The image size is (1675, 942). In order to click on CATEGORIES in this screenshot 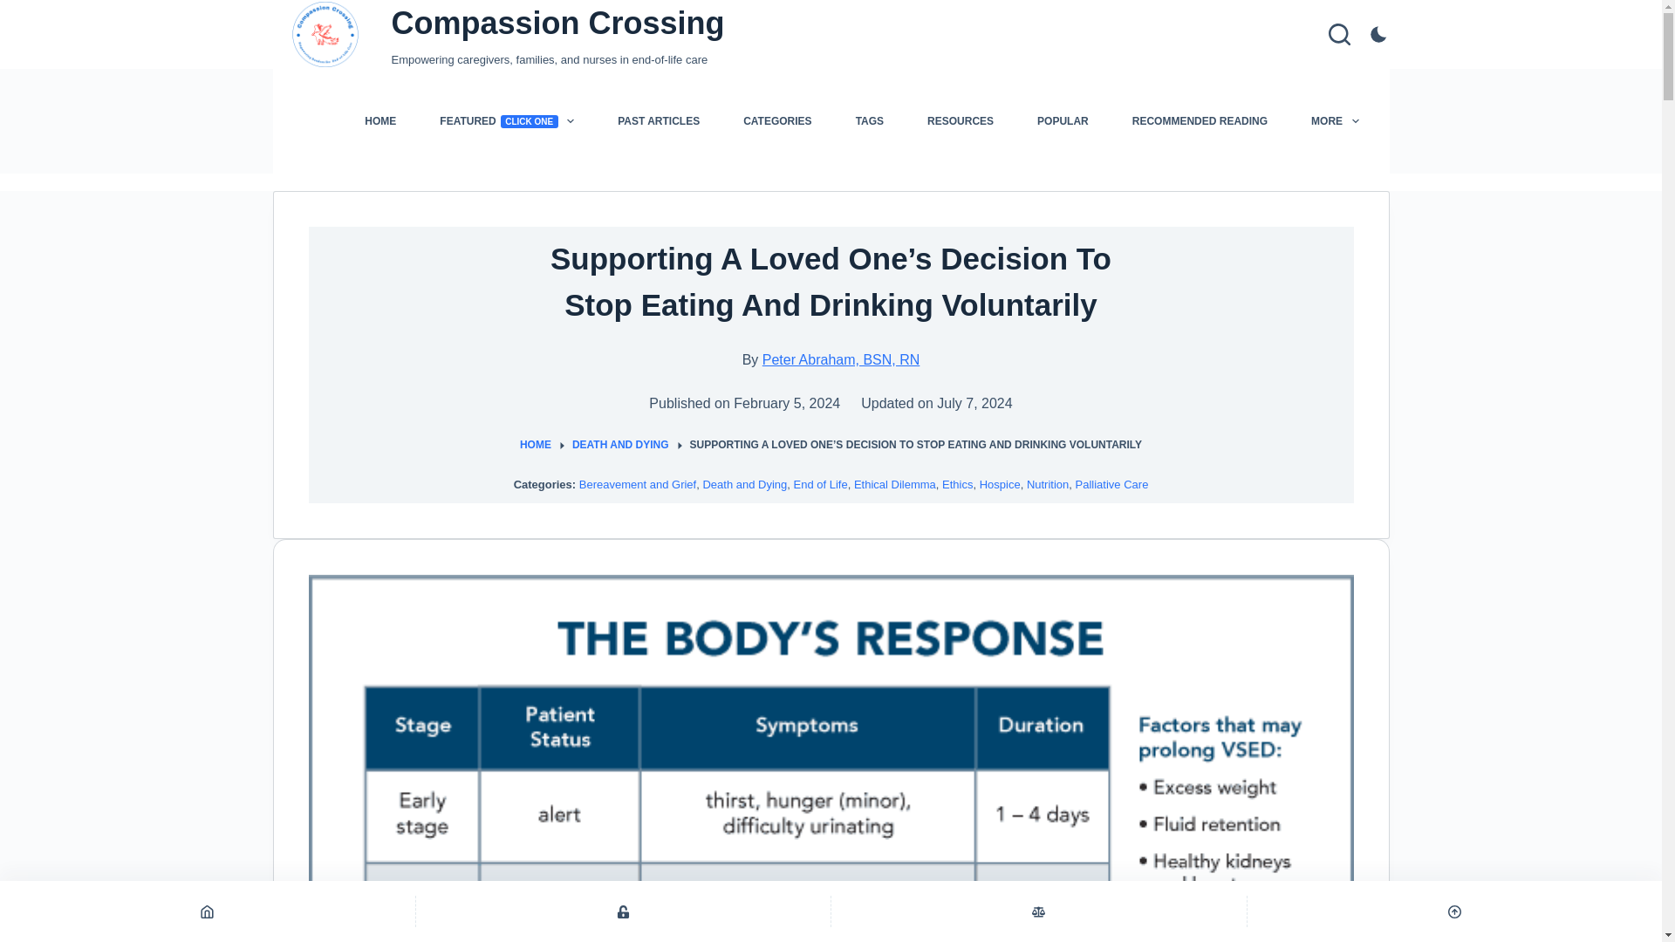, I will do `click(1063, 120)`.